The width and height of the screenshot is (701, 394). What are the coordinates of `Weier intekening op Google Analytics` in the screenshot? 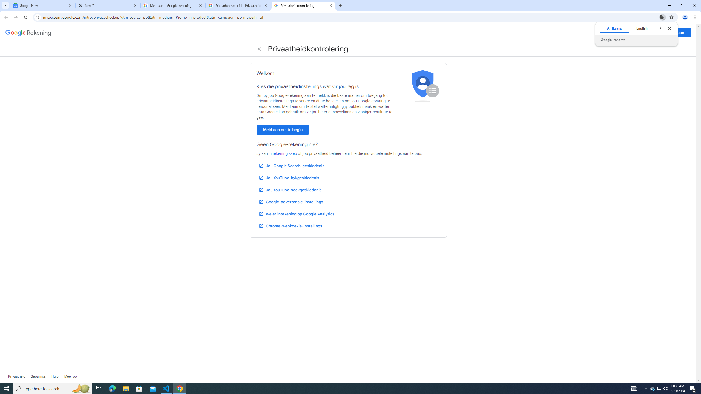 It's located at (296, 214).